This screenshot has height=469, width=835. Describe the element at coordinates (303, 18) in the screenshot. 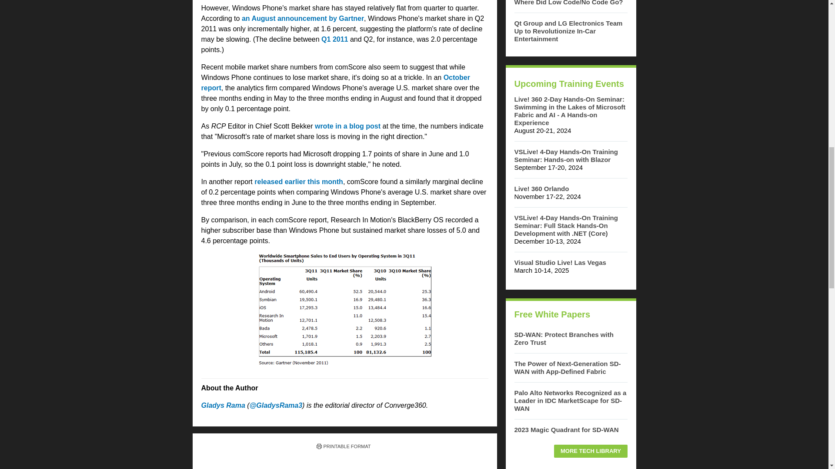

I see `an August announcement by Gartner` at that location.